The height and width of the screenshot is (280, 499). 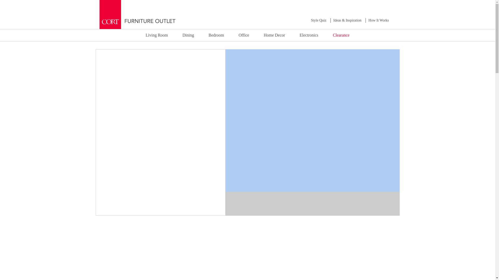 I want to click on Bedroom, so click(x=216, y=35).